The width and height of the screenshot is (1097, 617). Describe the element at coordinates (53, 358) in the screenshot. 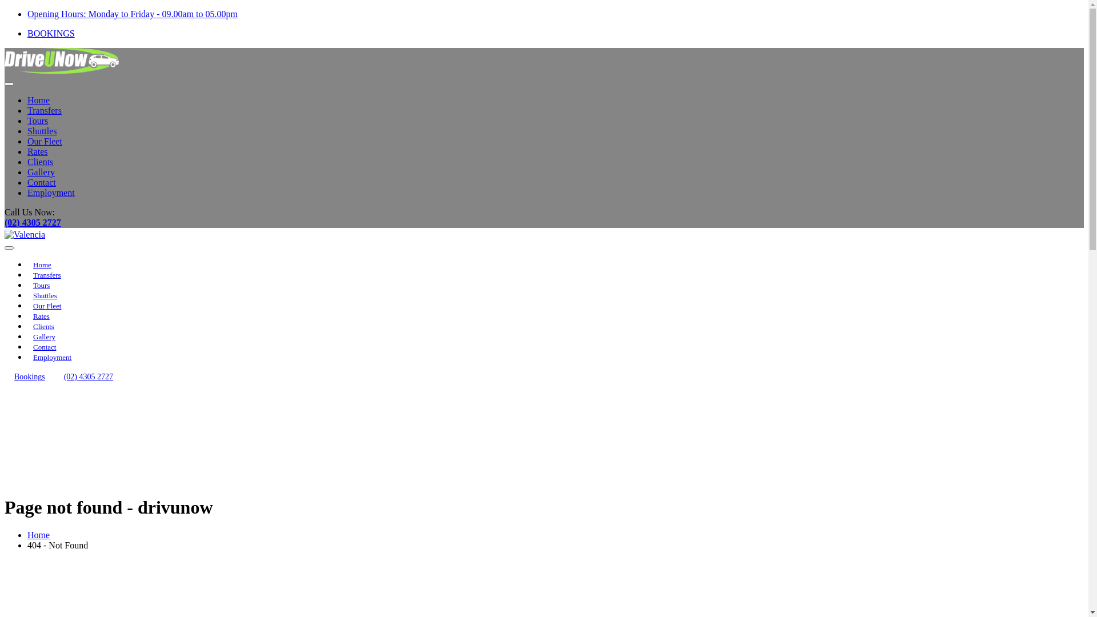

I see `Employment` at that location.